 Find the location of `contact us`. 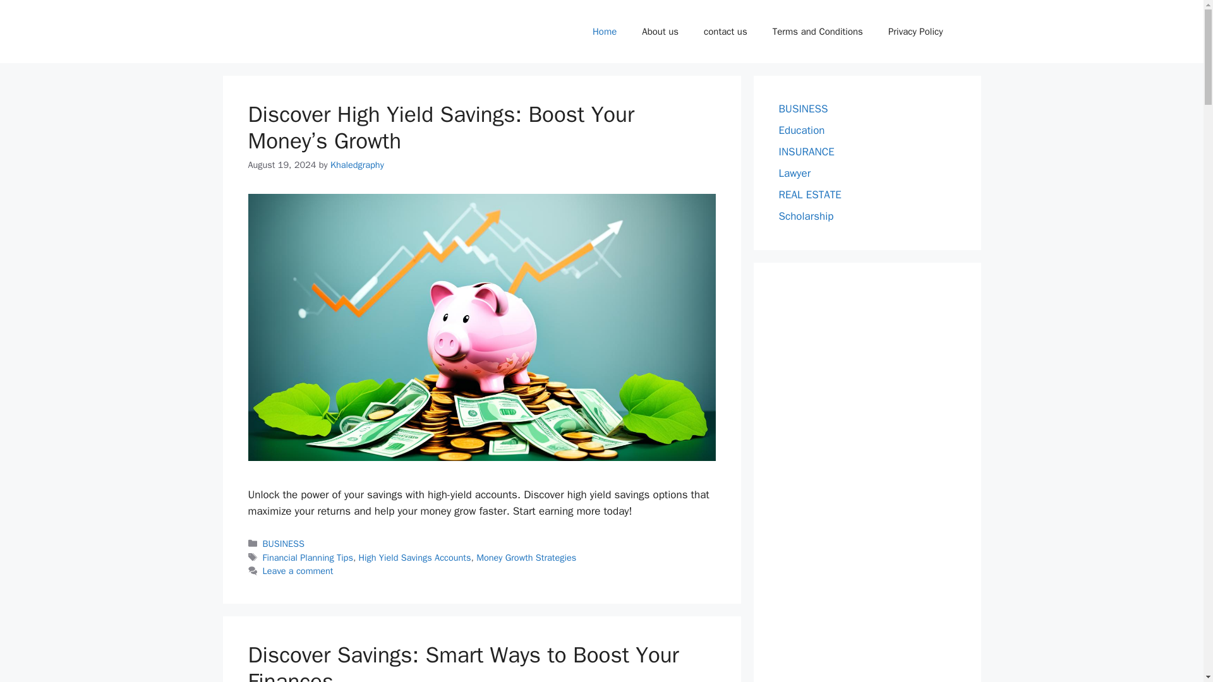

contact us is located at coordinates (725, 32).